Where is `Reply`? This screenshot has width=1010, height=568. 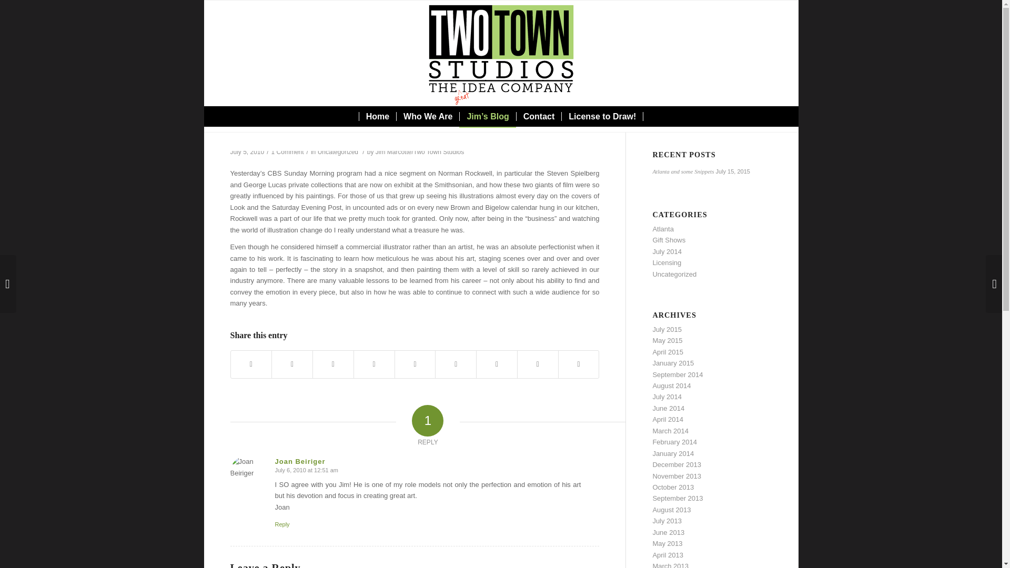
Reply is located at coordinates (282, 524).